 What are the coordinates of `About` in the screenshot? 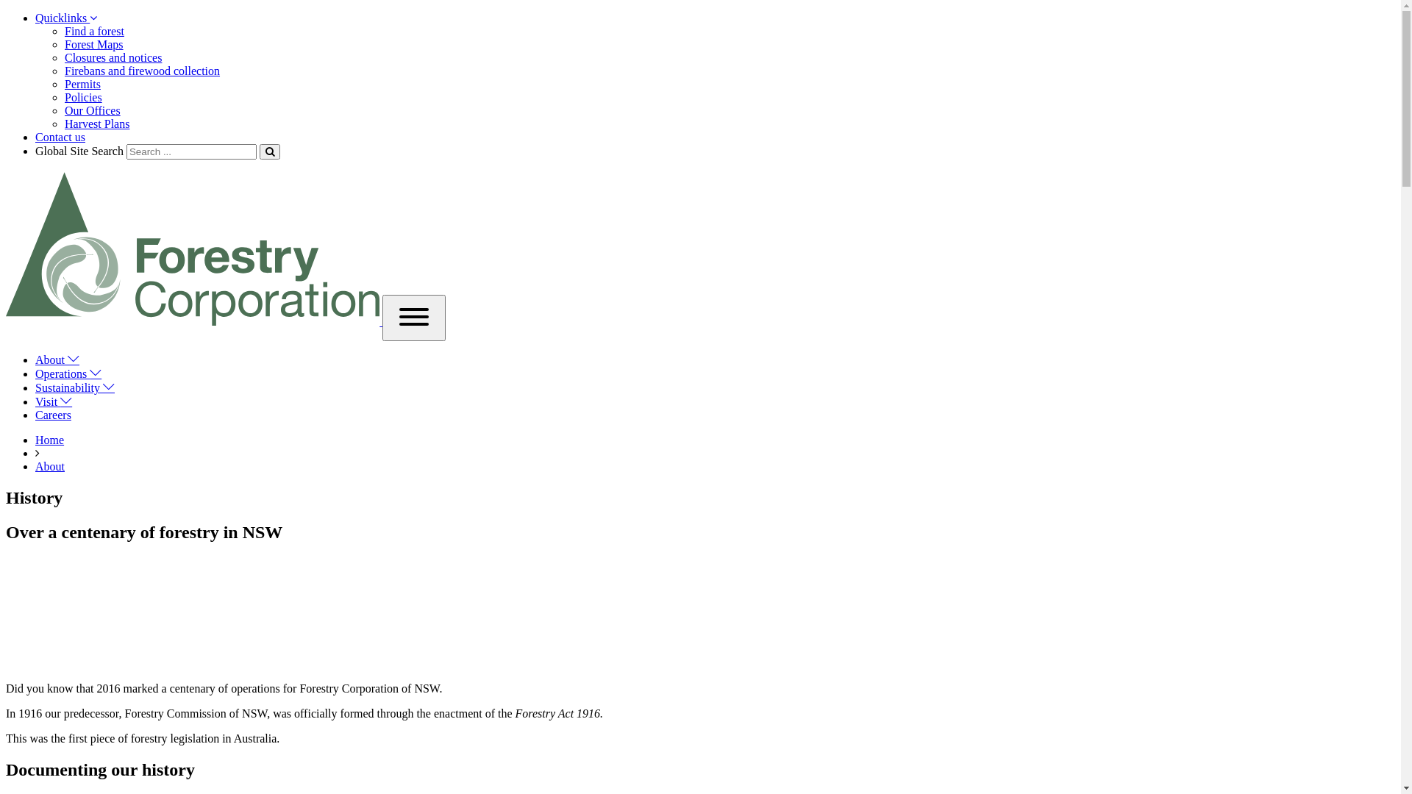 It's located at (57, 360).